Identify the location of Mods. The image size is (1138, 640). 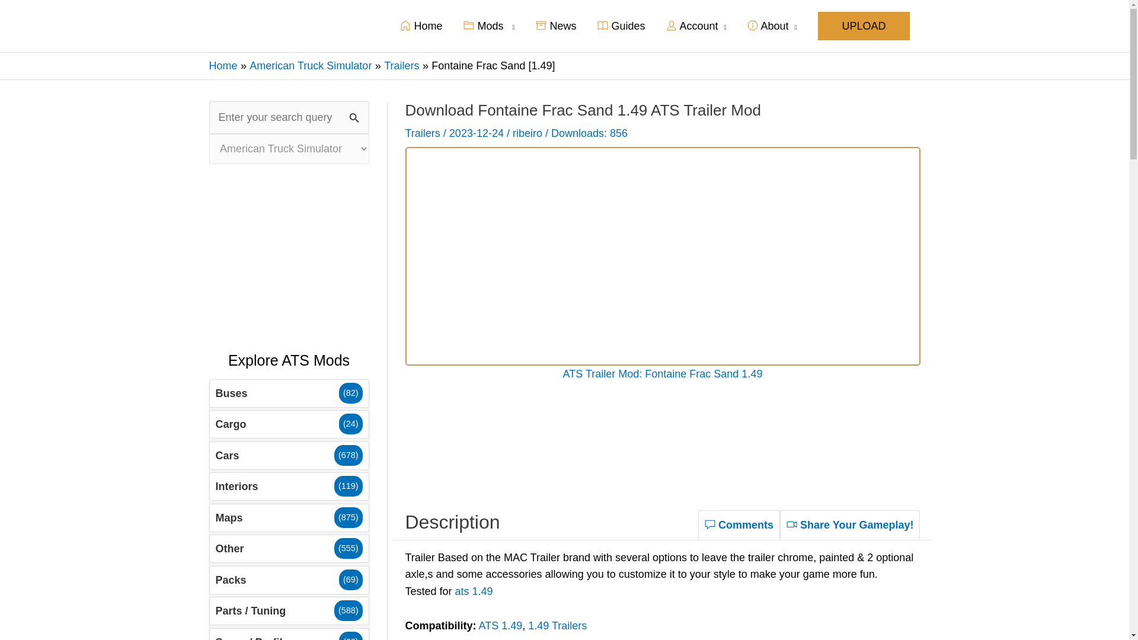
(488, 25).